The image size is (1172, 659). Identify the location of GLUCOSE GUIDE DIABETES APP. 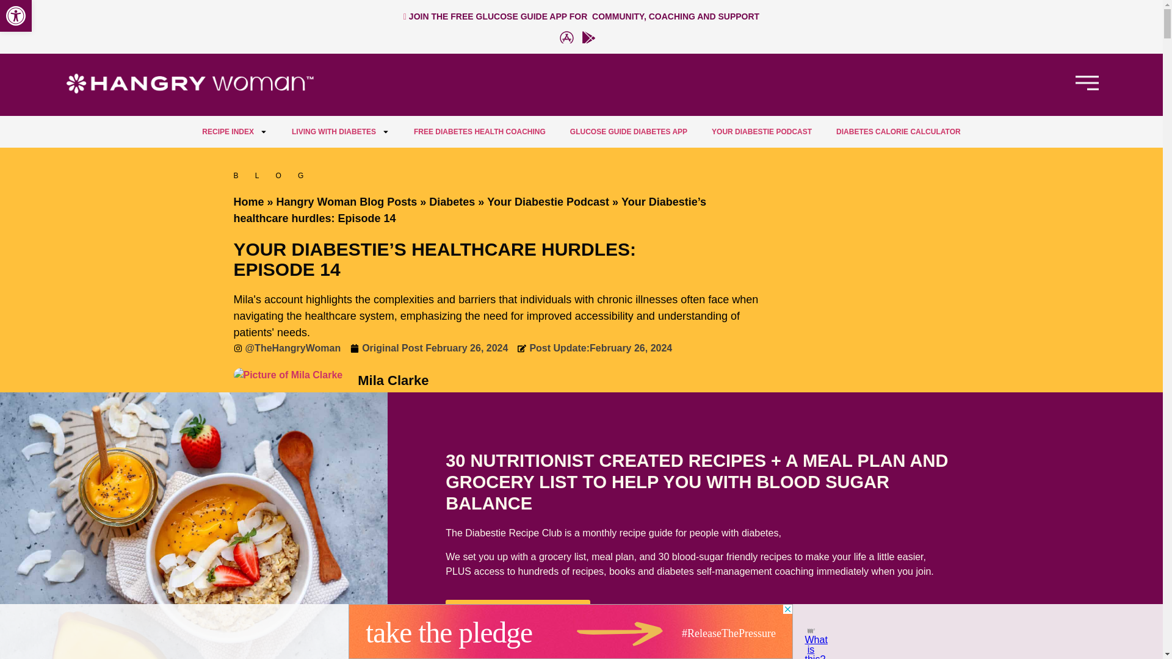
(629, 132).